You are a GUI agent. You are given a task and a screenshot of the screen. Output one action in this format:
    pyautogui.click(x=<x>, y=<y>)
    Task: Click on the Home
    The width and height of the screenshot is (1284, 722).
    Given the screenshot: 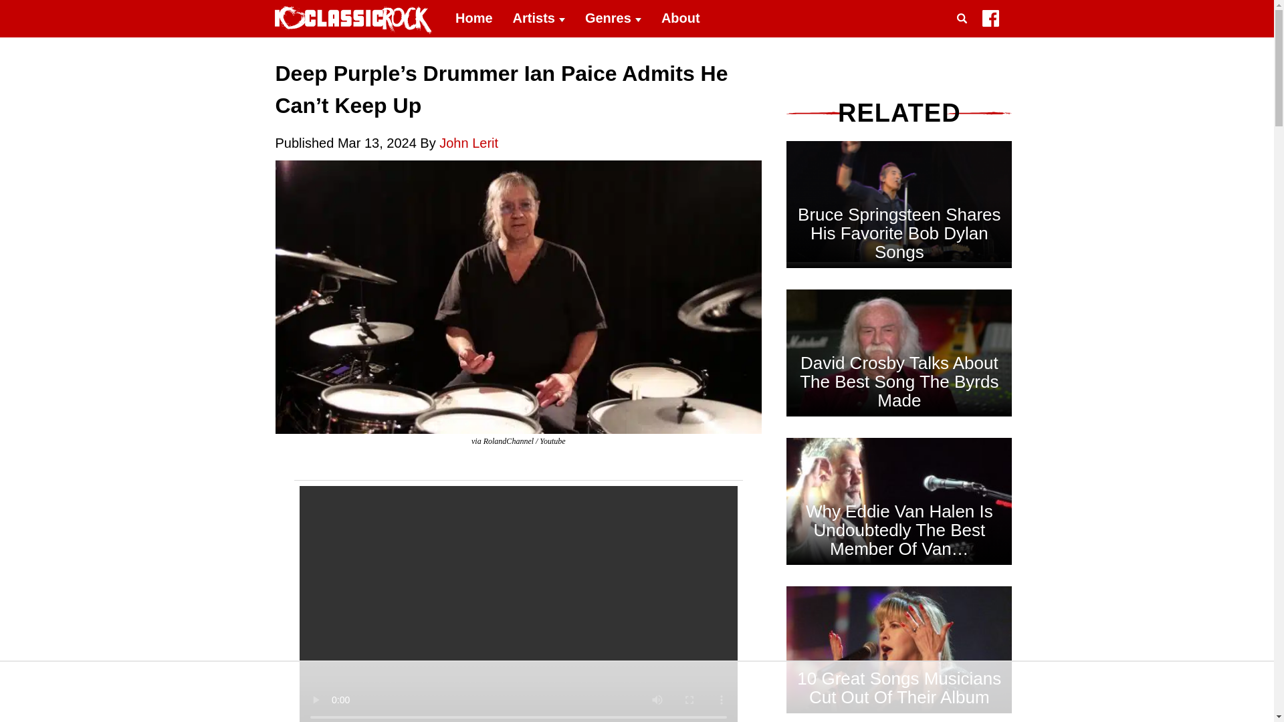 What is the action you would take?
    pyautogui.click(x=474, y=19)
    